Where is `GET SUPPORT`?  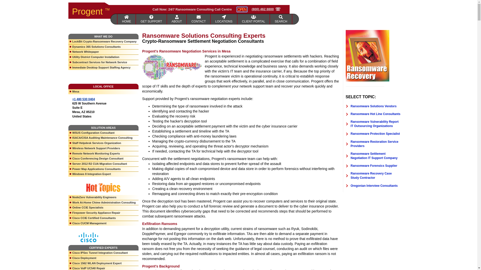 GET SUPPORT is located at coordinates (151, 19).